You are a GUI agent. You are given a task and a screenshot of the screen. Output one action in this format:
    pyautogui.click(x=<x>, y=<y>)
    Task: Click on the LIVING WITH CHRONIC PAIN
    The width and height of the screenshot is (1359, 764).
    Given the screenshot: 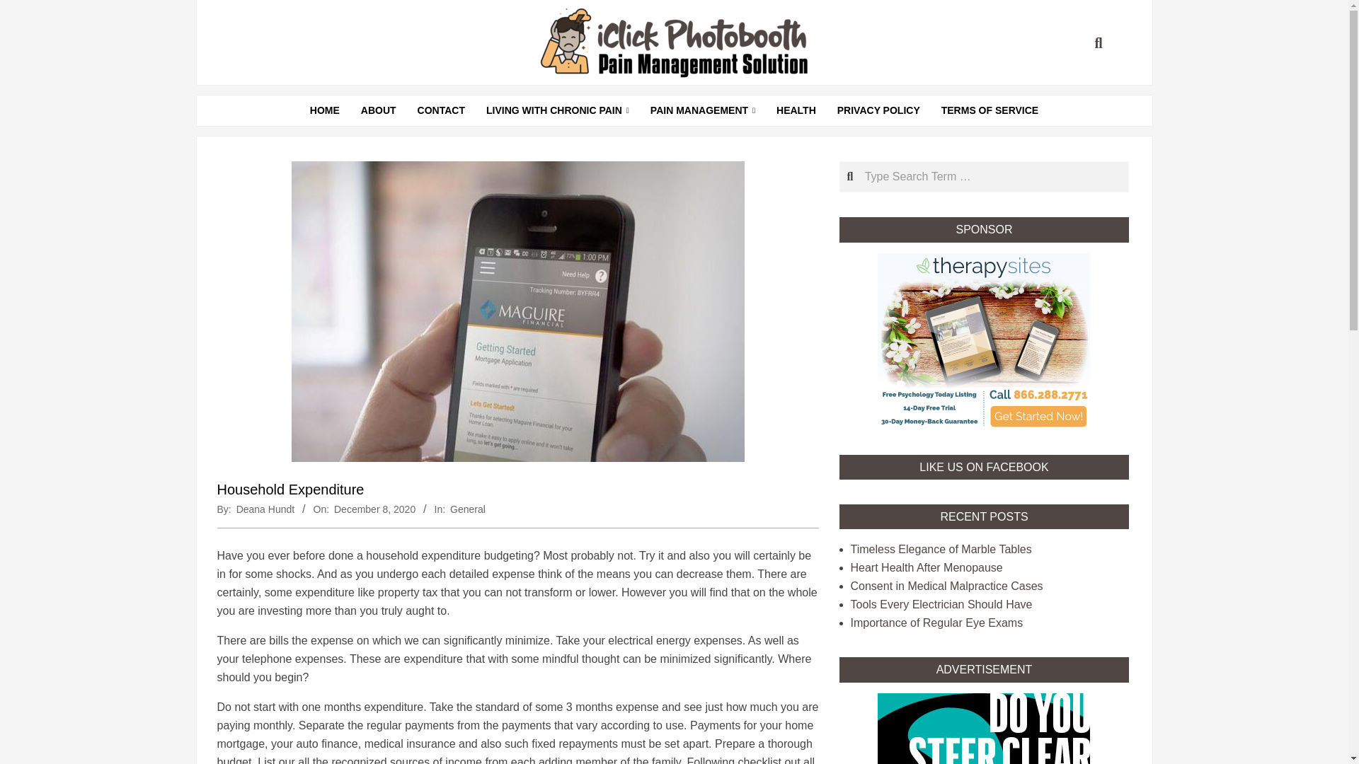 What is the action you would take?
    pyautogui.click(x=558, y=110)
    